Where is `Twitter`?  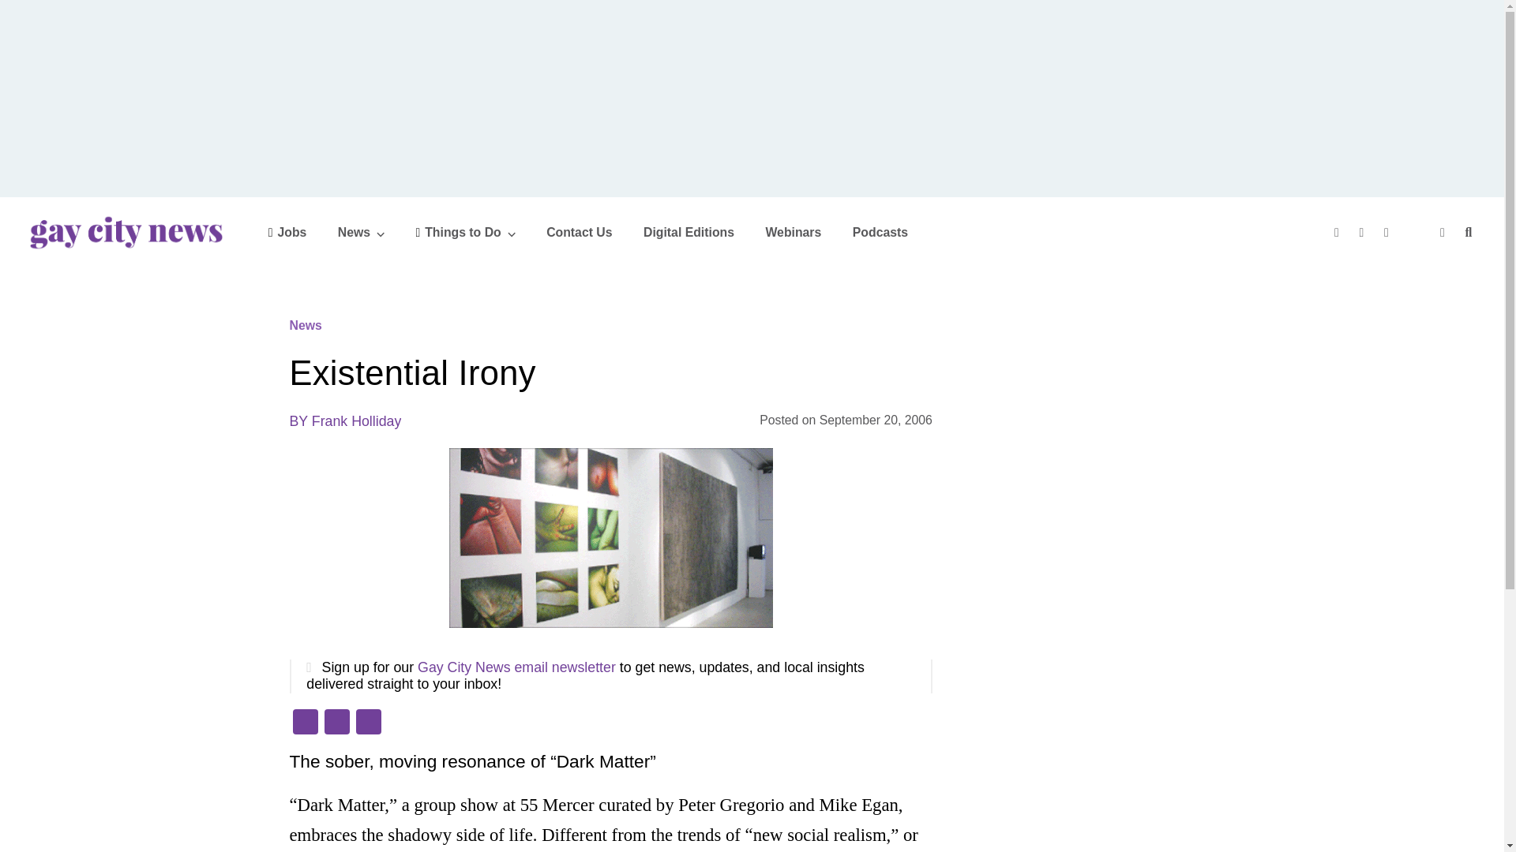 Twitter is located at coordinates (1364, 232).